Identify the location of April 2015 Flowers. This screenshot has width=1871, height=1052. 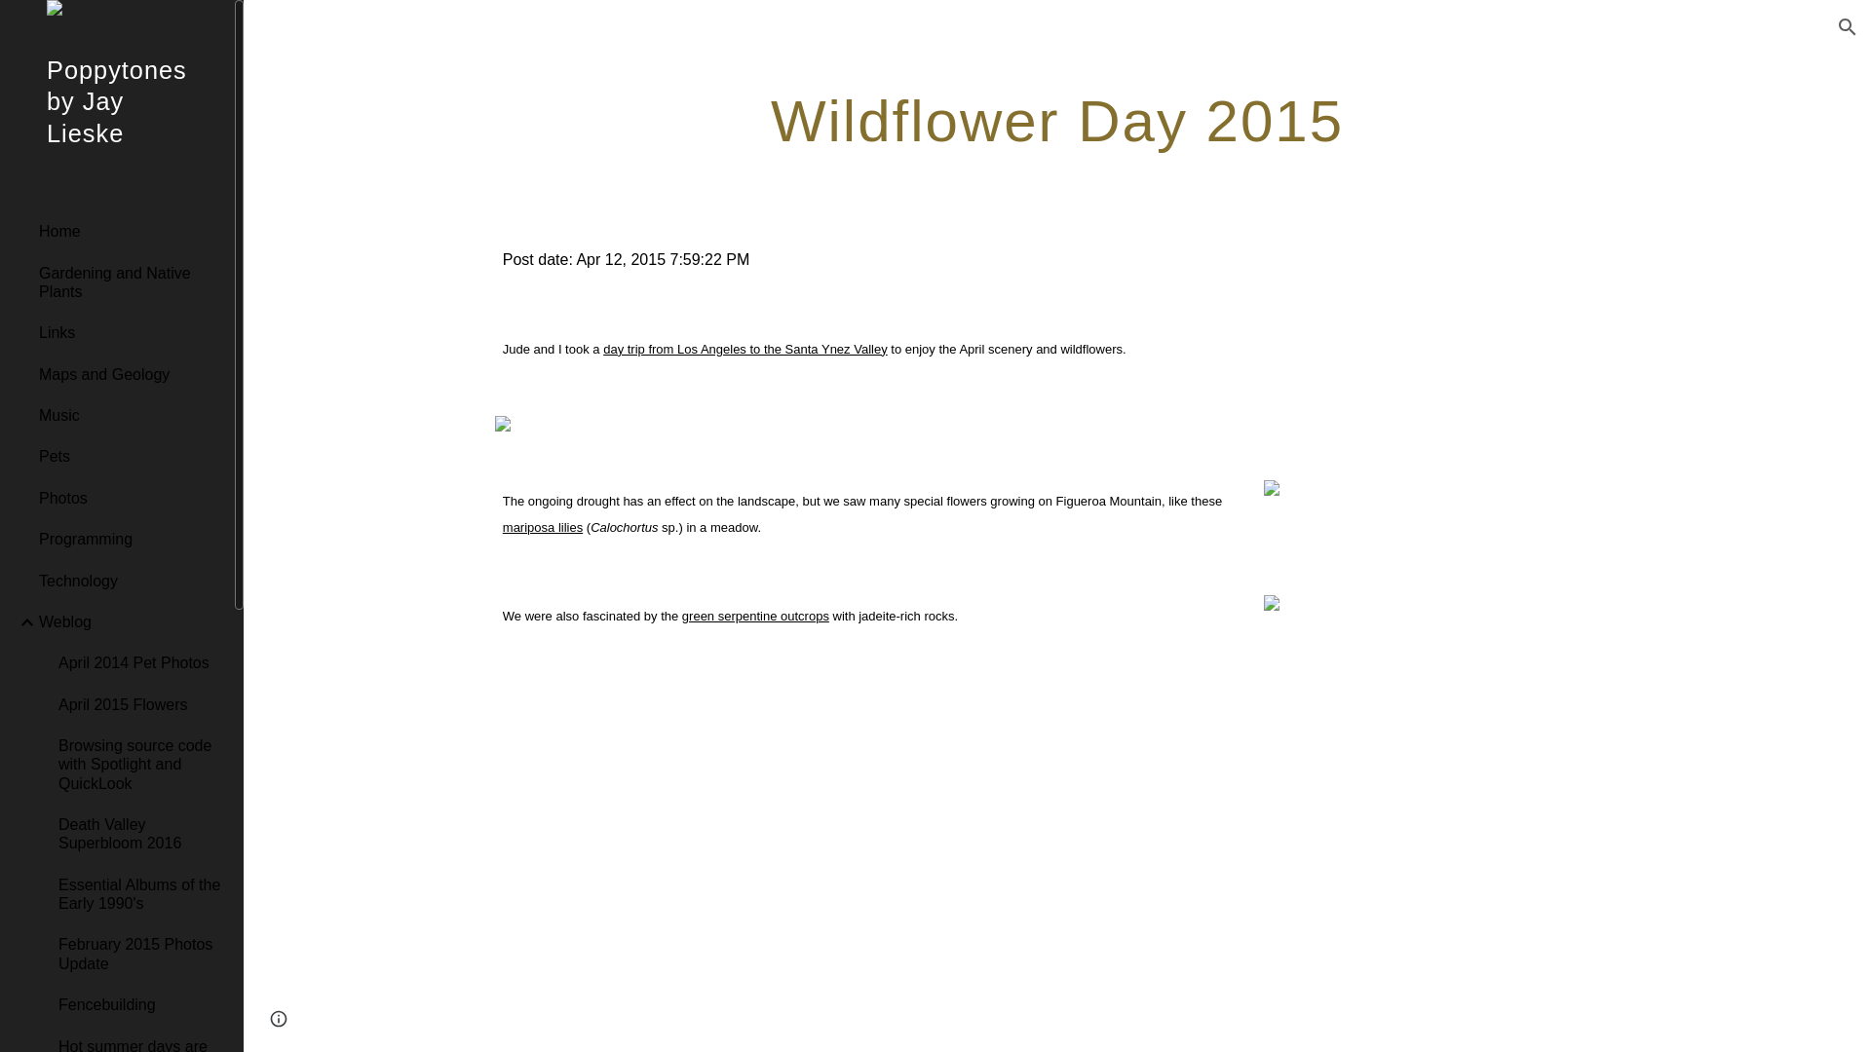
(138, 704).